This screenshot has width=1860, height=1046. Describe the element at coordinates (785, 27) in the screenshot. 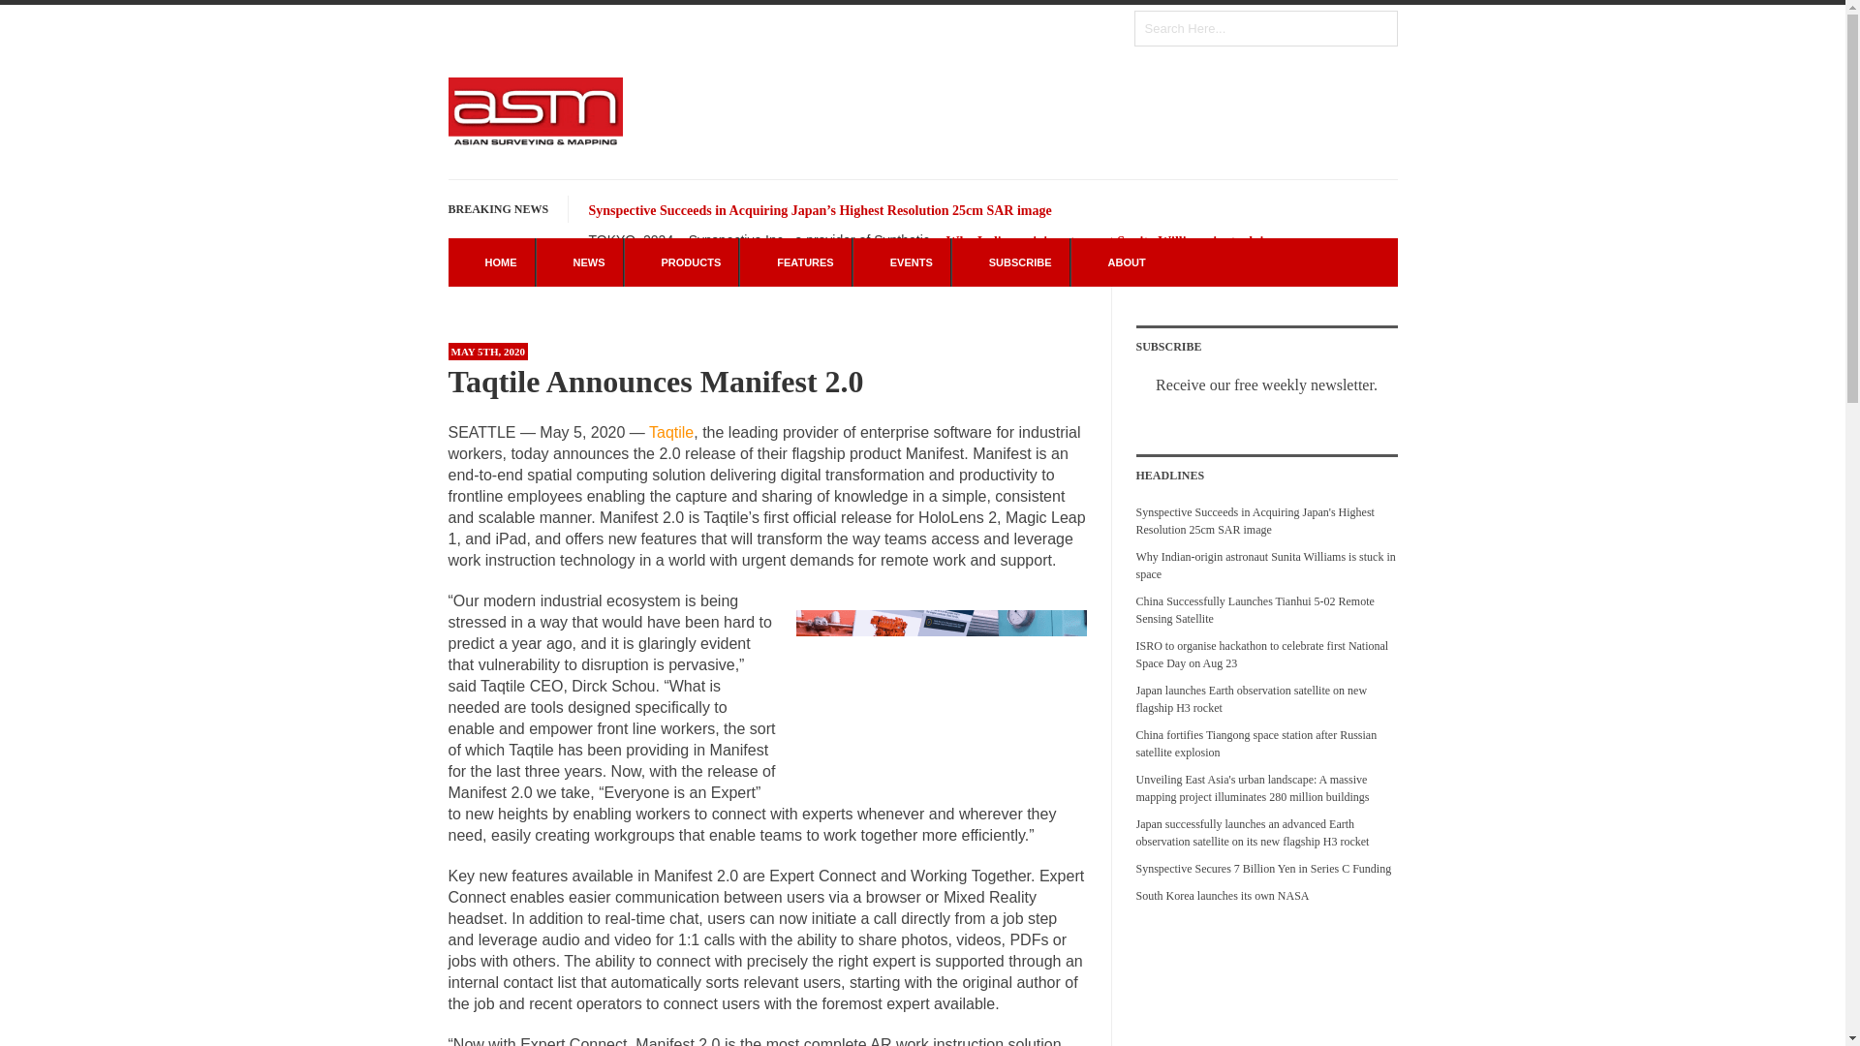

I see `Facebook` at that location.